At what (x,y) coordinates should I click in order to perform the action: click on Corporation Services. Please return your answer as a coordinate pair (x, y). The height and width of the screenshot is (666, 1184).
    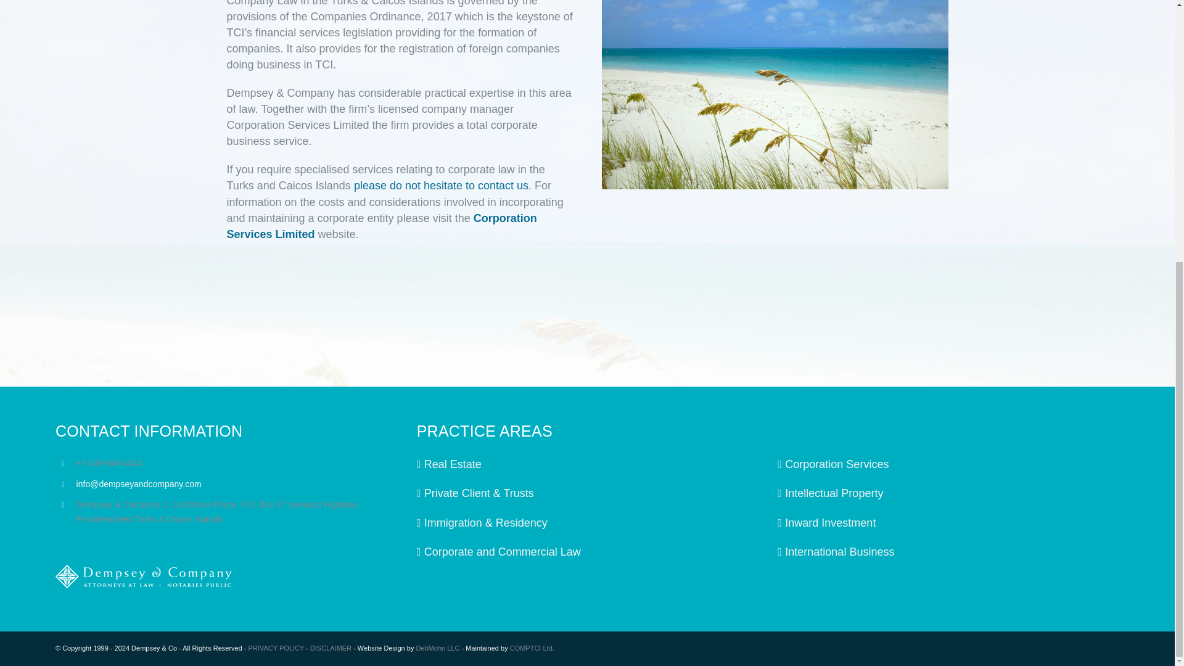
    Looking at the image, I should click on (948, 464).